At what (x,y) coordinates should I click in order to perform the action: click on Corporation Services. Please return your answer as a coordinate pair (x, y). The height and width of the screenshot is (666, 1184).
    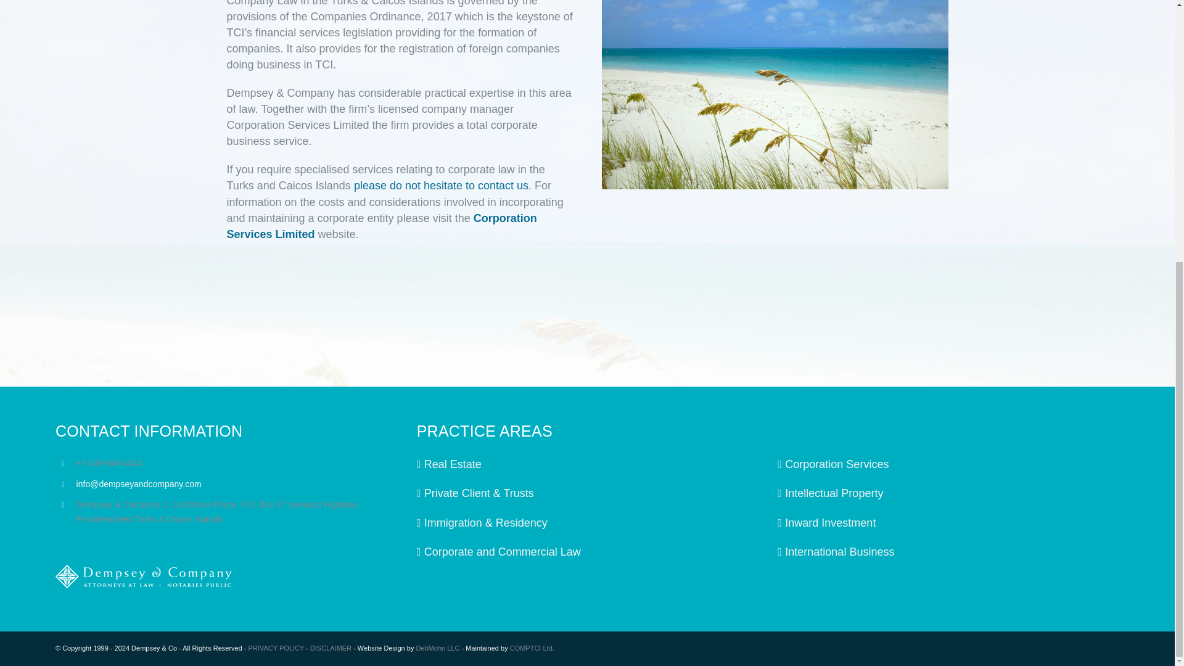
    Looking at the image, I should click on (948, 464).